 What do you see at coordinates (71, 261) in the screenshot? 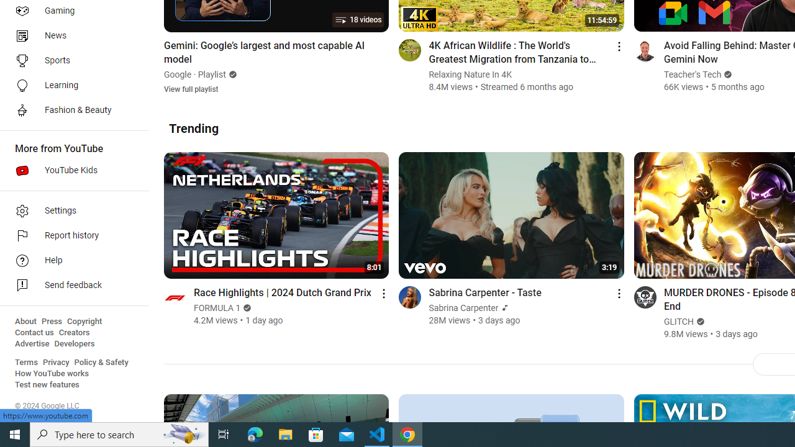
I see `Help` at bounding box center [71, 261].